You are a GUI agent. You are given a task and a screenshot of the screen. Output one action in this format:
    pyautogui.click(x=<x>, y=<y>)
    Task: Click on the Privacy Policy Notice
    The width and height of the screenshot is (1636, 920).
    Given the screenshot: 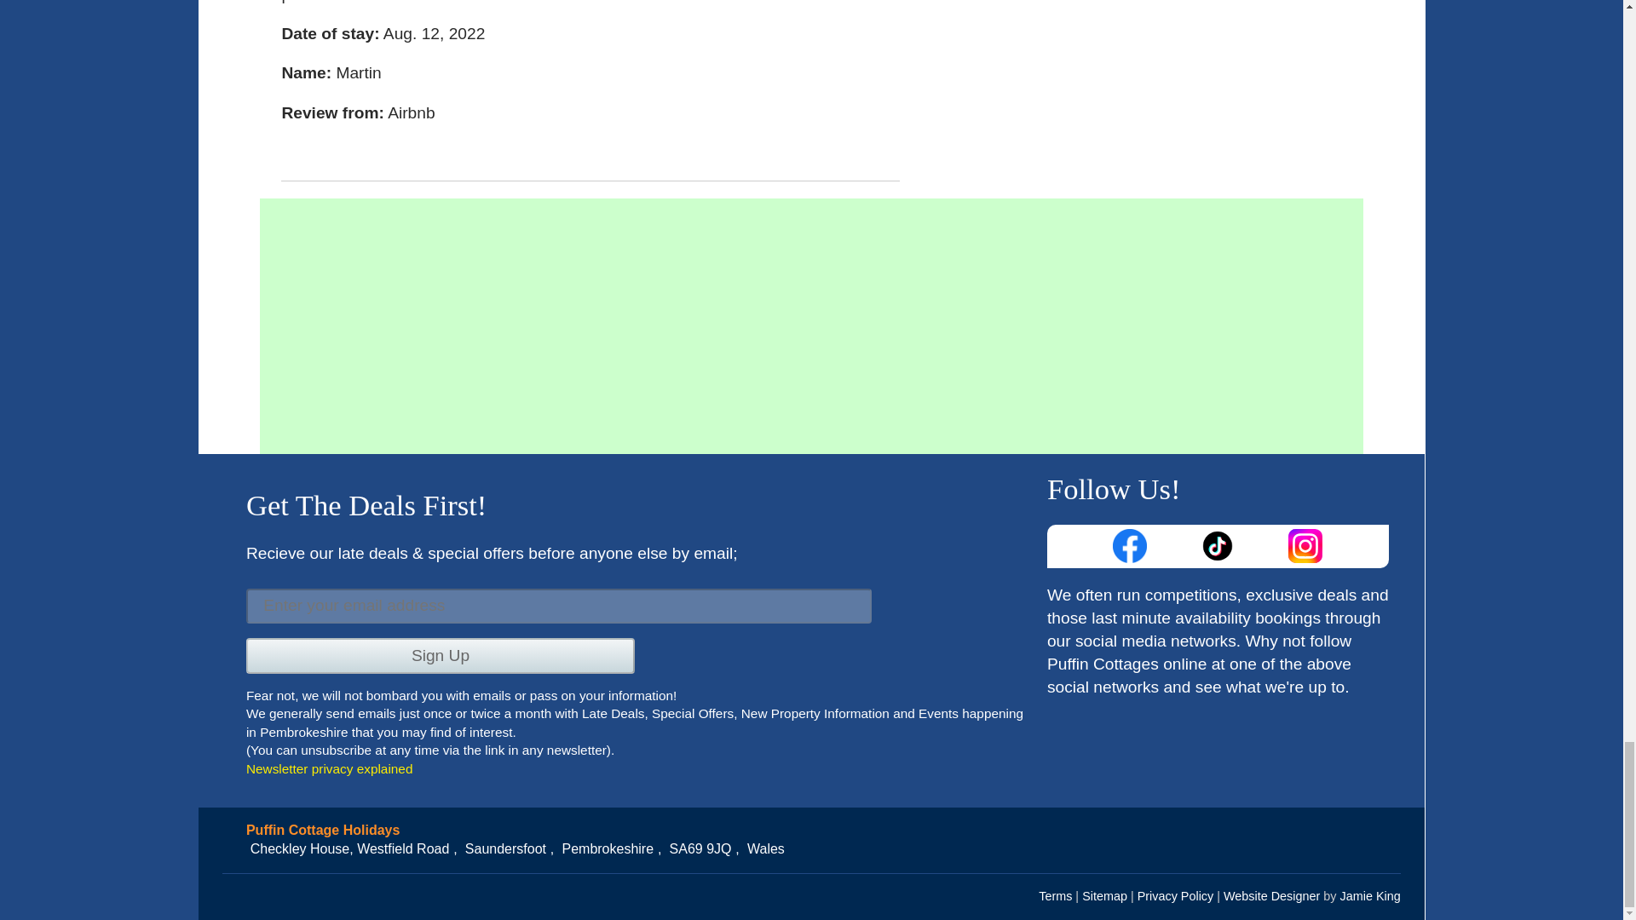 What is the action you would take?
    pyautogui.click(x=1175, y=896)
    